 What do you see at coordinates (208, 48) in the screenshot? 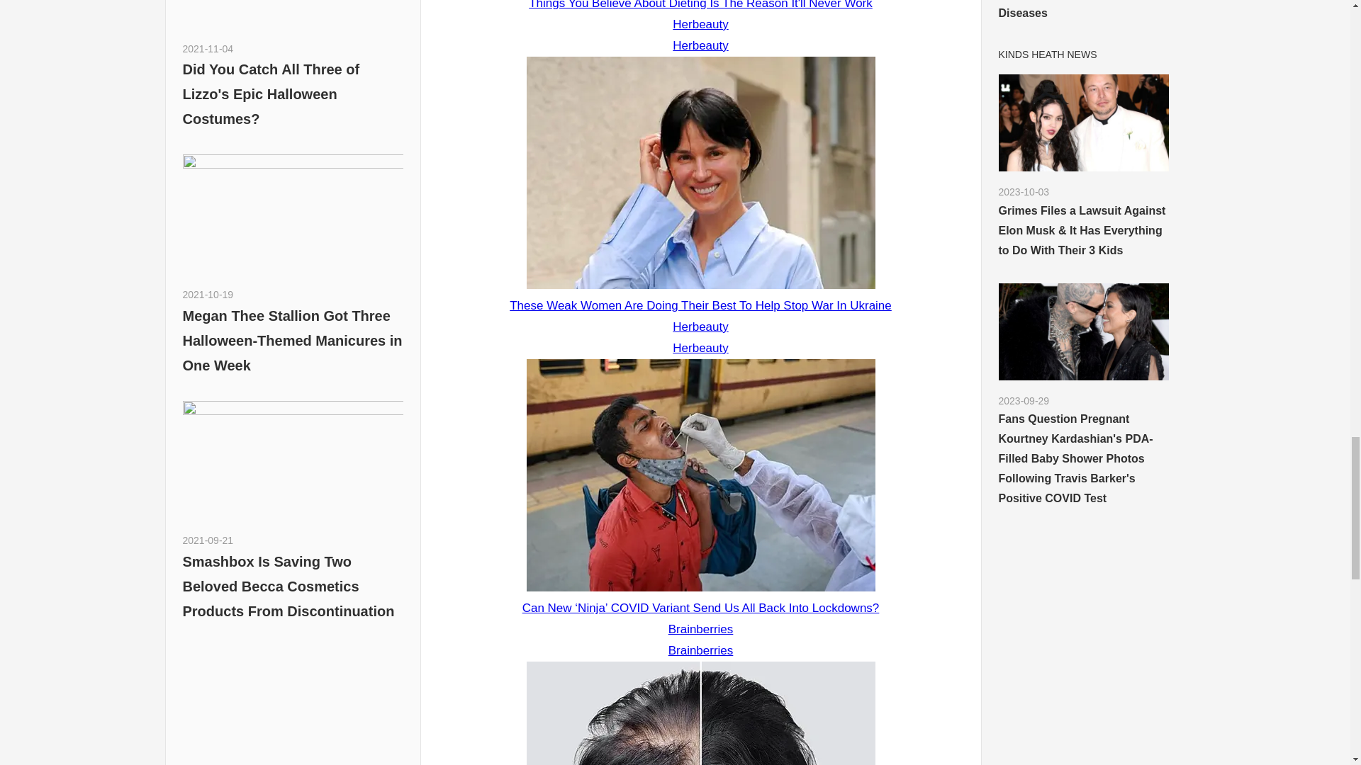
I see `2021-11-04` at bounding box center [208, 48].